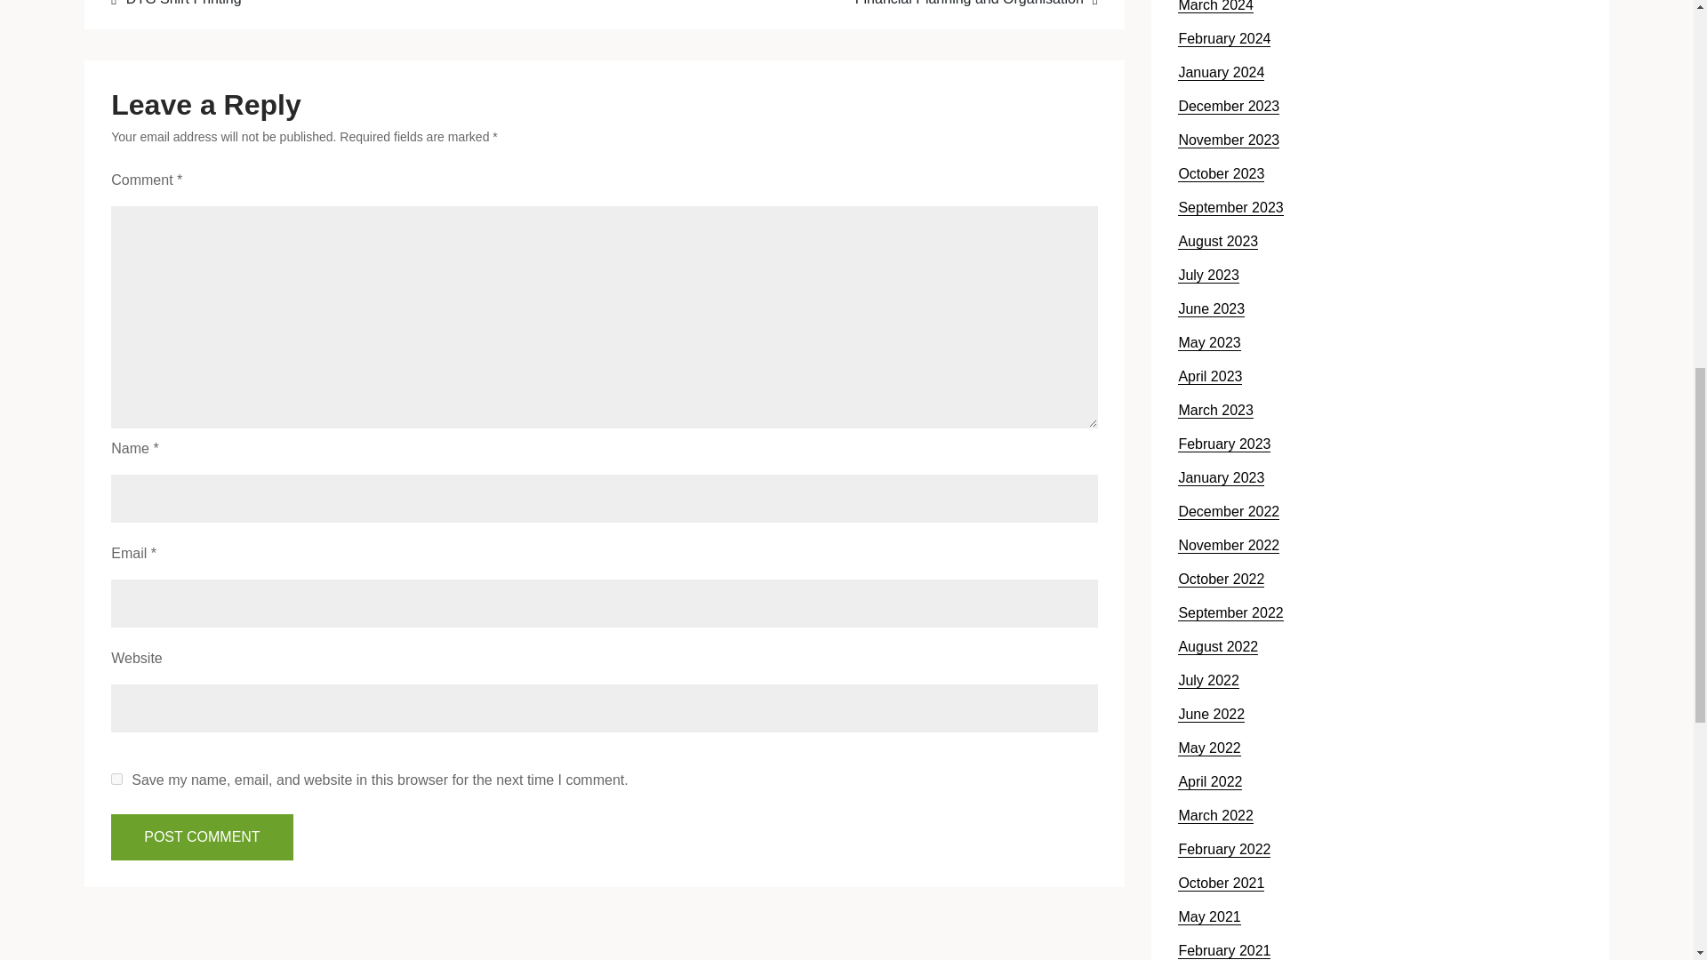 The image size is (1707, 960). What do you see at coordinates (1221, 73) in the screenshot?
I see `January 2024` at bounding box center [1221, 73].